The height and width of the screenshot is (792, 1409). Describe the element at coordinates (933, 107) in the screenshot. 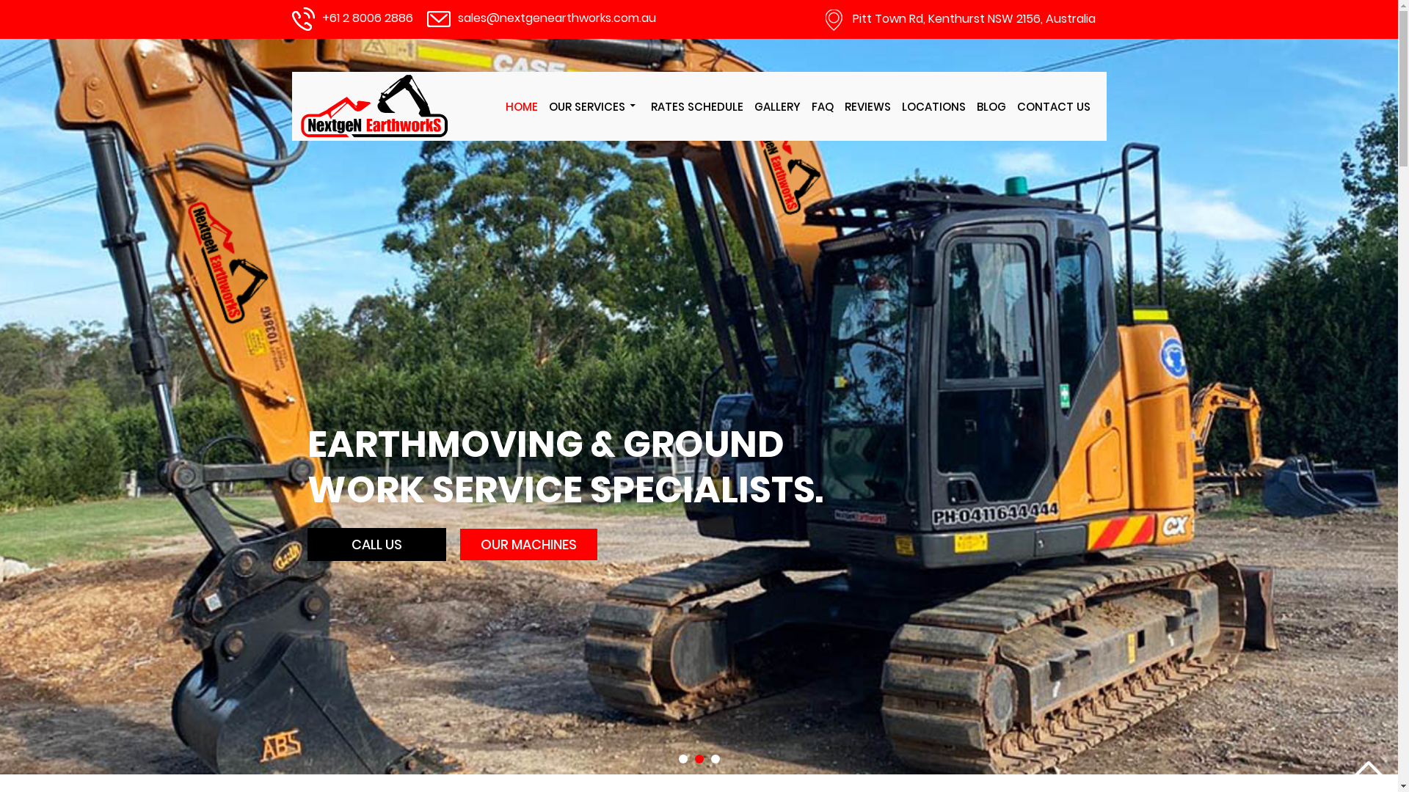

I see `LOCATIONS` at that location.